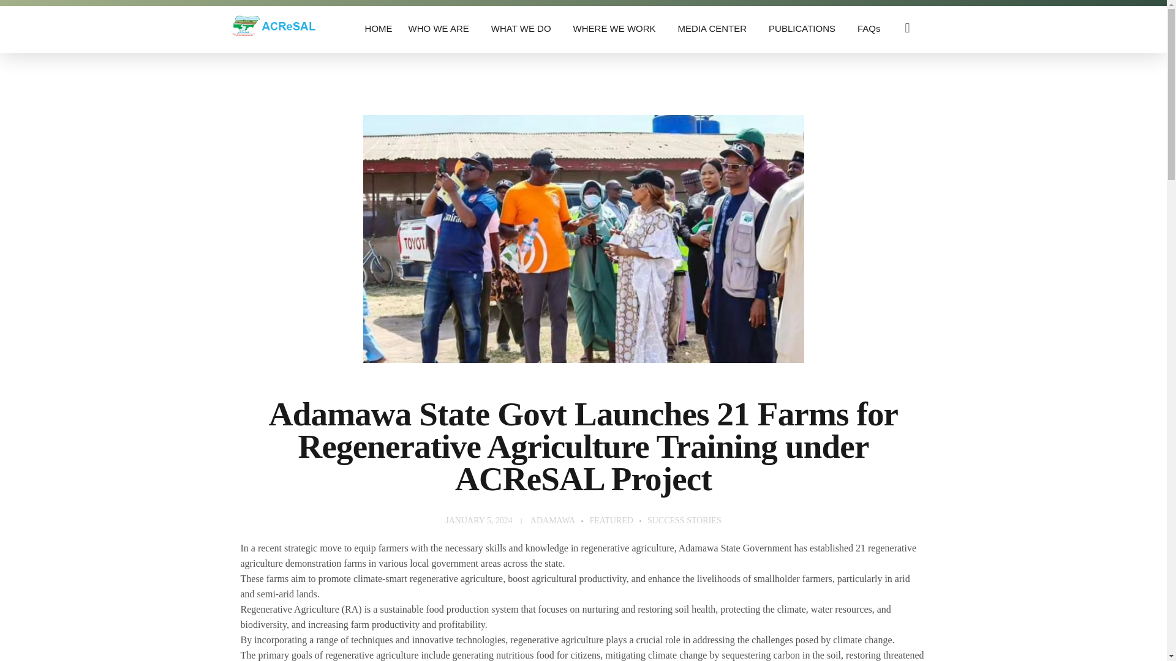 The image size is (1176, 661). Describe the element at coordinates (617, 28) in the screenshot. I see `WHERE WE WORK` at that location.